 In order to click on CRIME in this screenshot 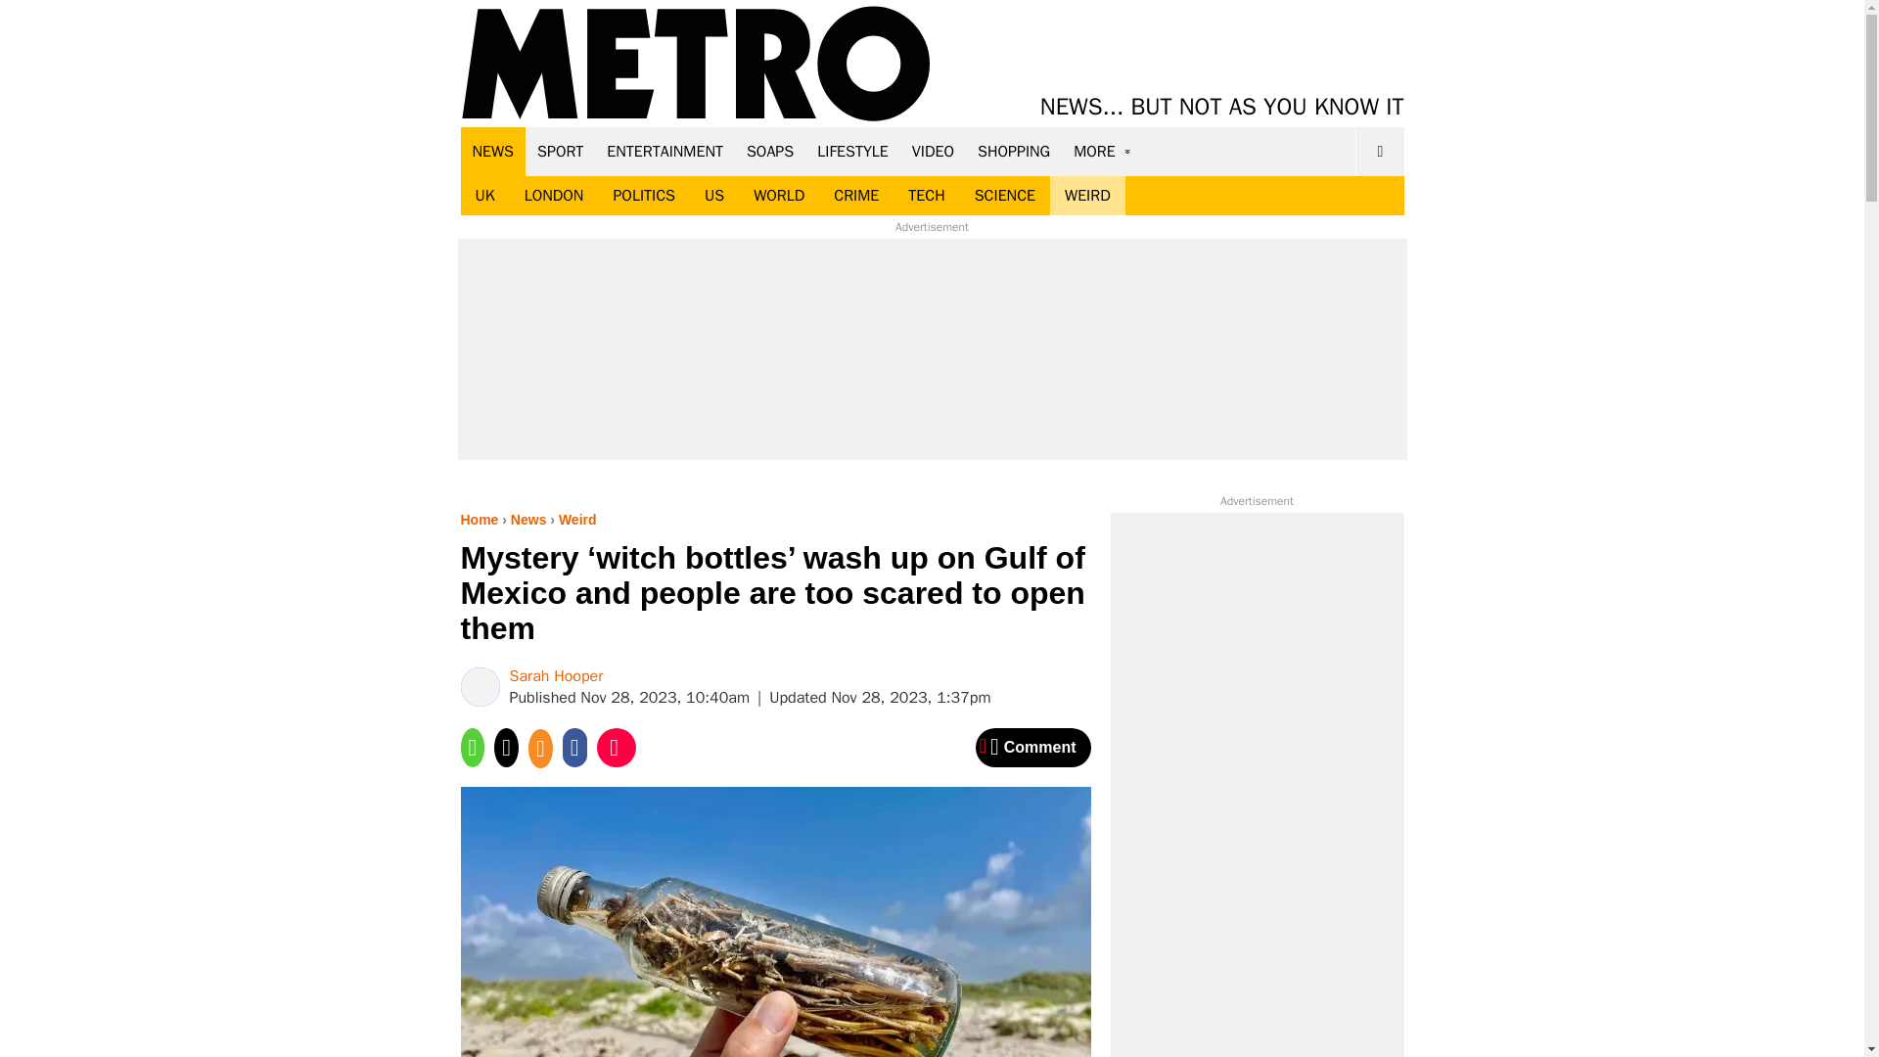, I will do `click(856, 196)`.